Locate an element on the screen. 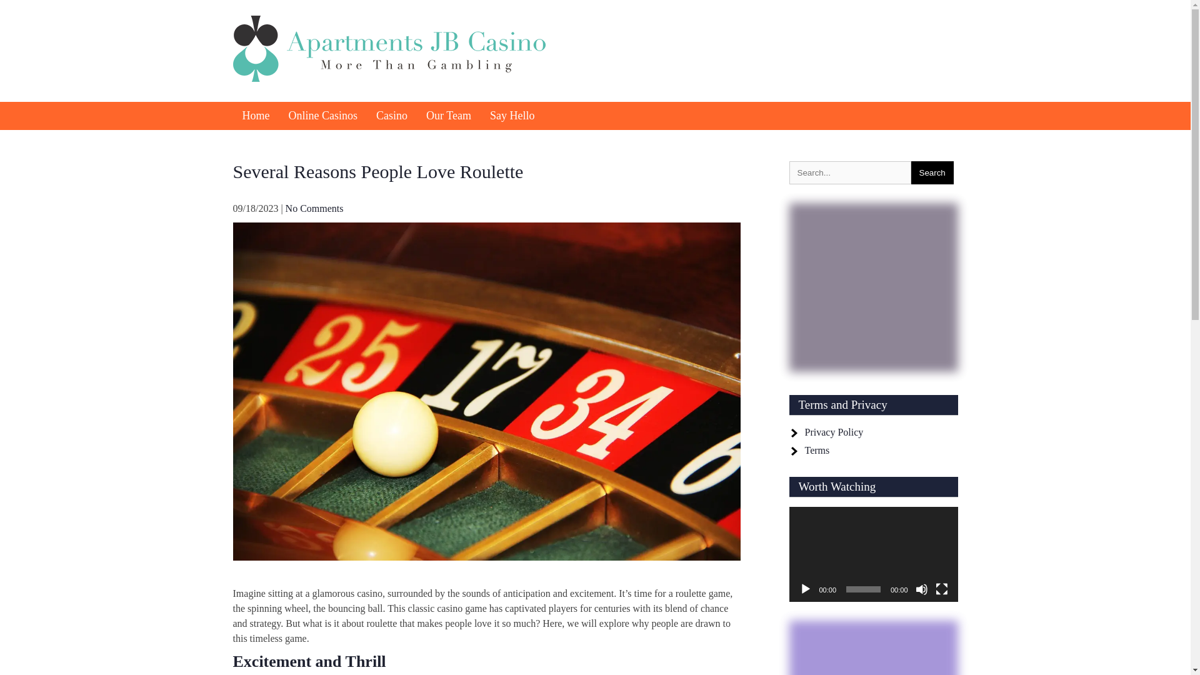 This screenshot has height=675, width=1200. Online Casinos is located at coordinates (322, 116).